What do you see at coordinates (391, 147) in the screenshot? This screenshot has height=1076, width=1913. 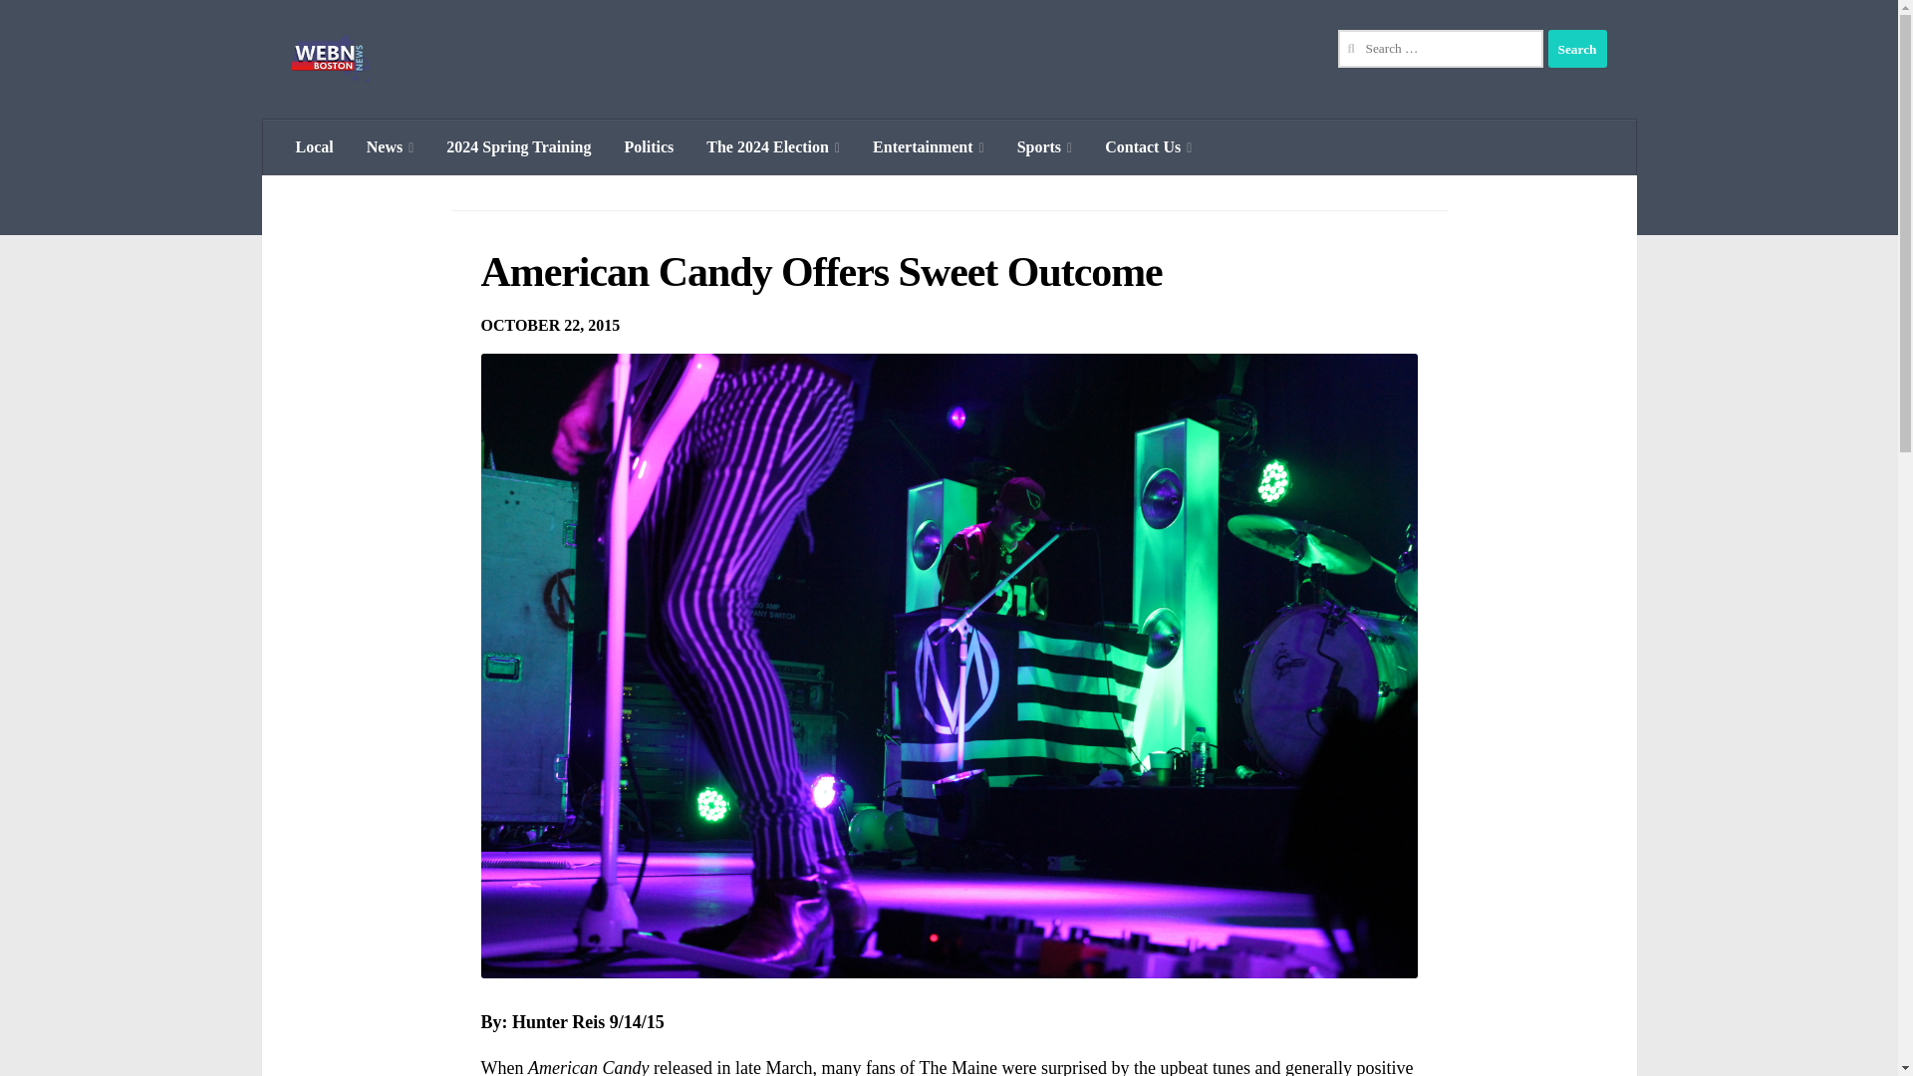 I see `News` at bounding box center [391, 147].